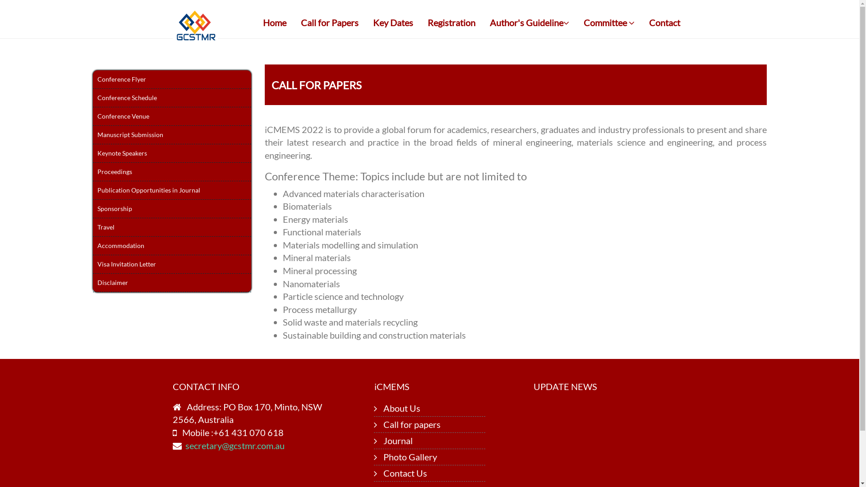 The image size is (866, 487). Describe the element at coordinates (393, 23) in the screenshot. I see `Key Dates` at that location.